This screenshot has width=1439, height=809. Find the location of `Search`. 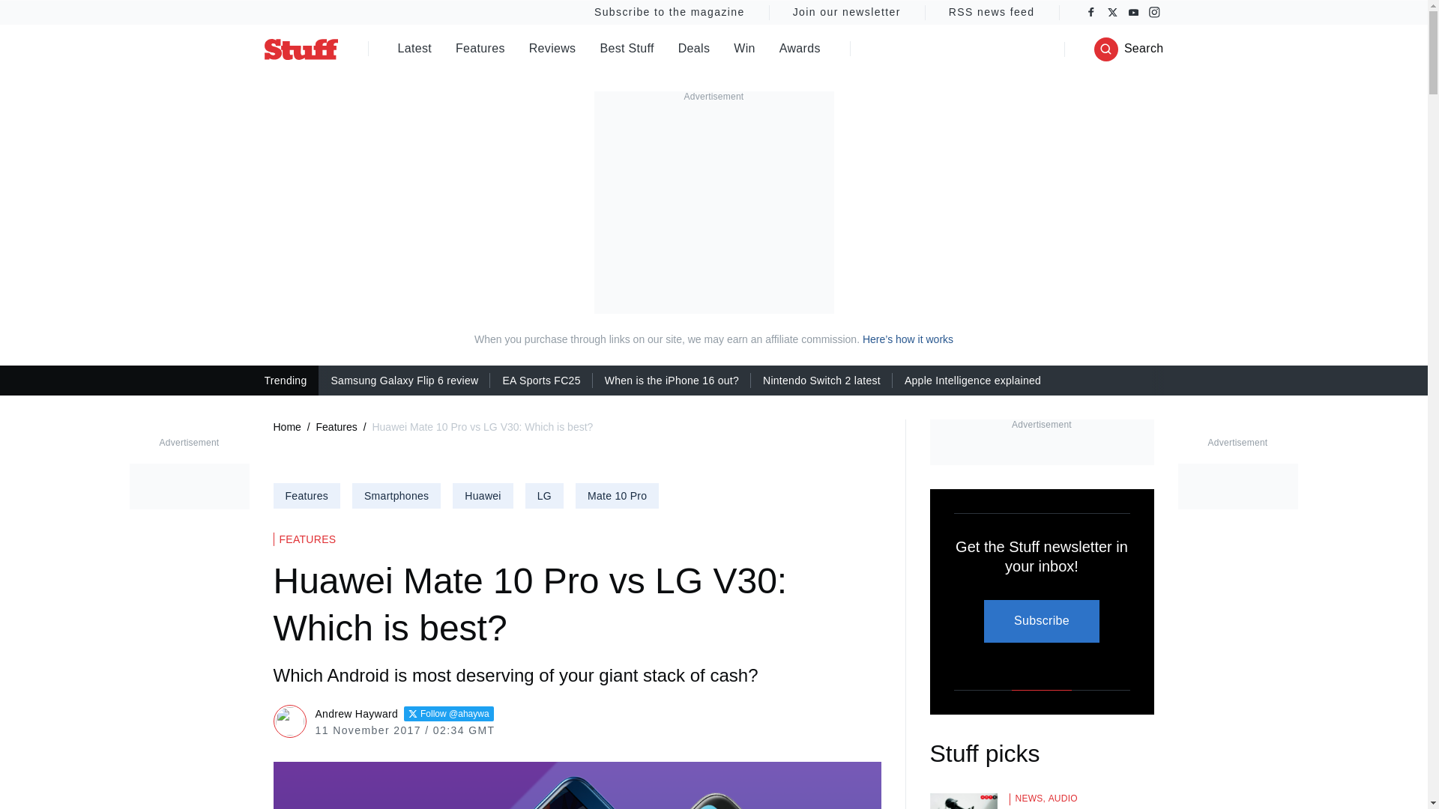

Search is located at coordinates (1129, 49).